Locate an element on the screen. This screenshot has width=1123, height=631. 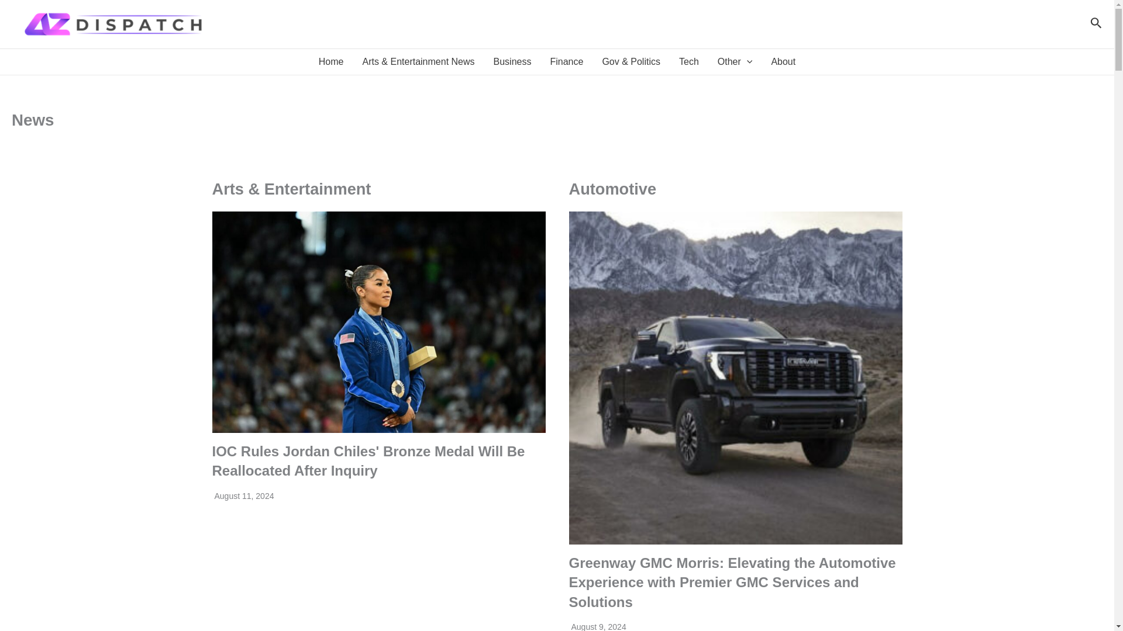
Tech is located at coordinates (689, 62).